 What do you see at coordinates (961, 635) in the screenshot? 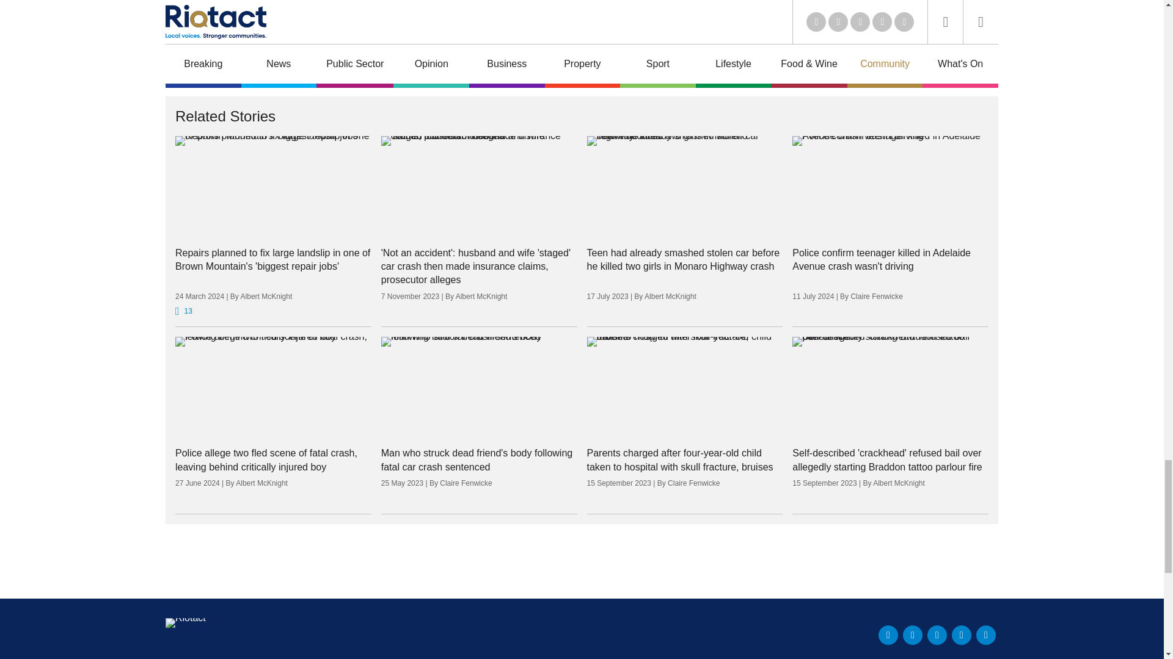
I see `Facebook` at bounding box center [961, 635].